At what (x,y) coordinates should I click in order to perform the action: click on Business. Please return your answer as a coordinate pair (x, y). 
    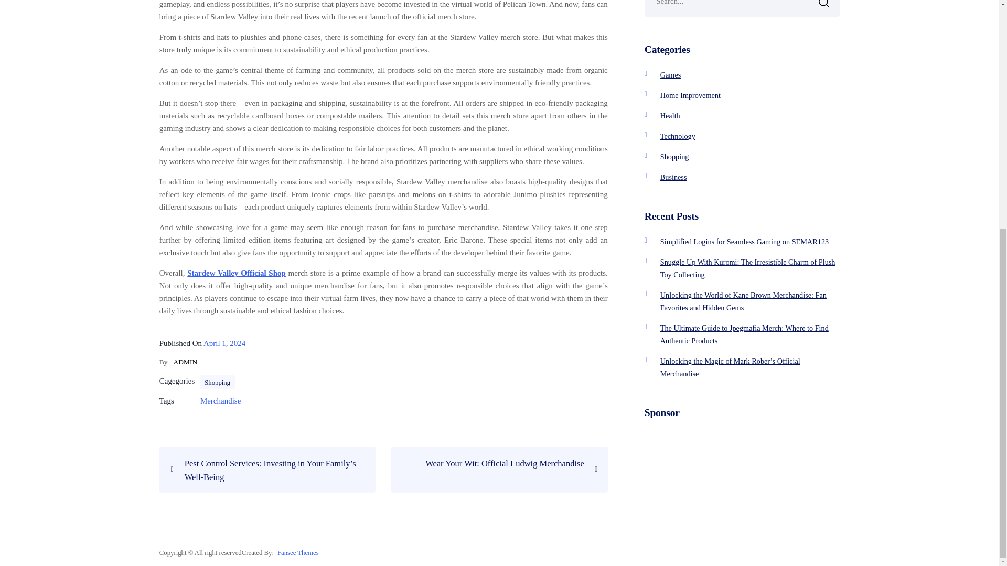
    Looking at the image, I should click on (224, 343).